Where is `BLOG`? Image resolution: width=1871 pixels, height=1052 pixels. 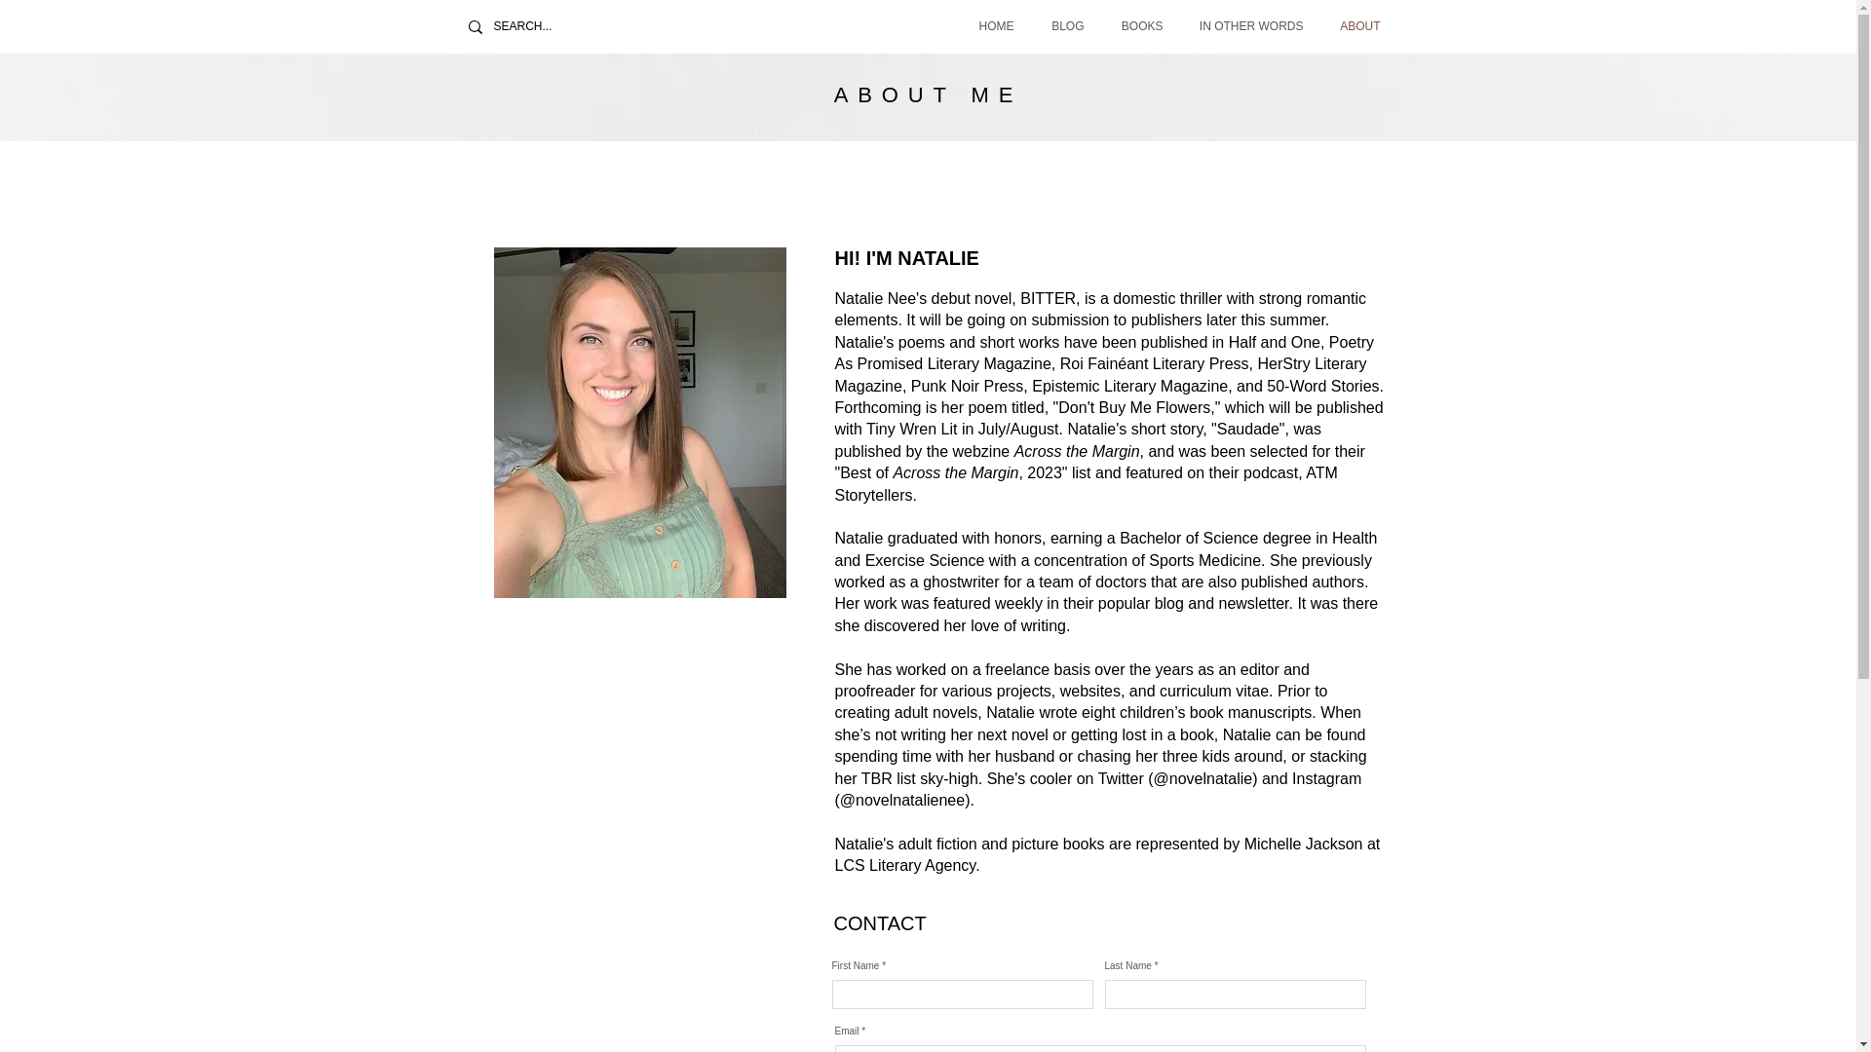
BLOG is located at coordinates (1058, 26).